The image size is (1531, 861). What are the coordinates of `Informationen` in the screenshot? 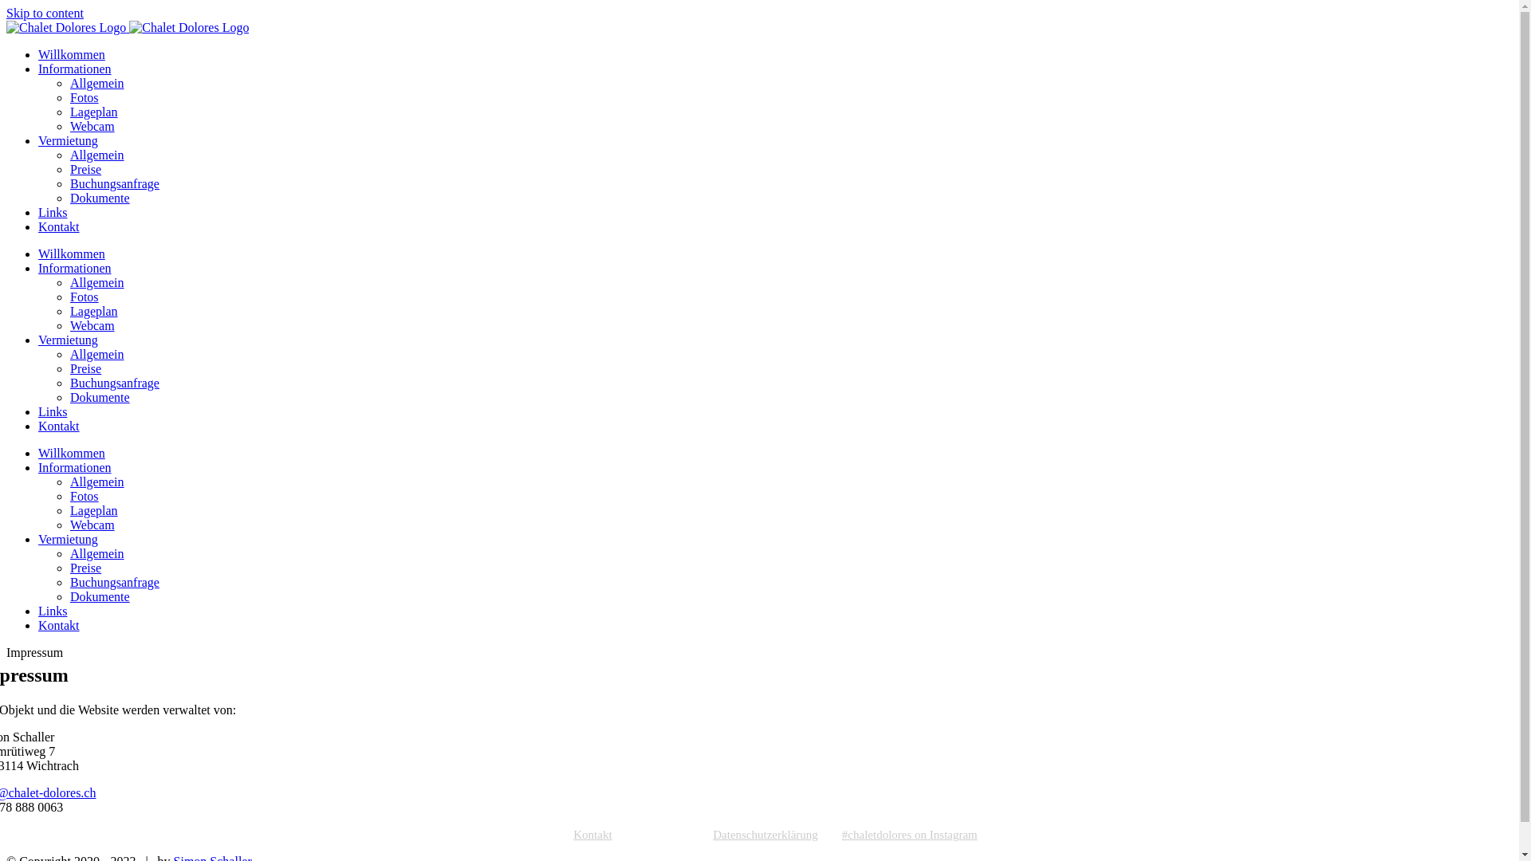 It's located at (75, 467).